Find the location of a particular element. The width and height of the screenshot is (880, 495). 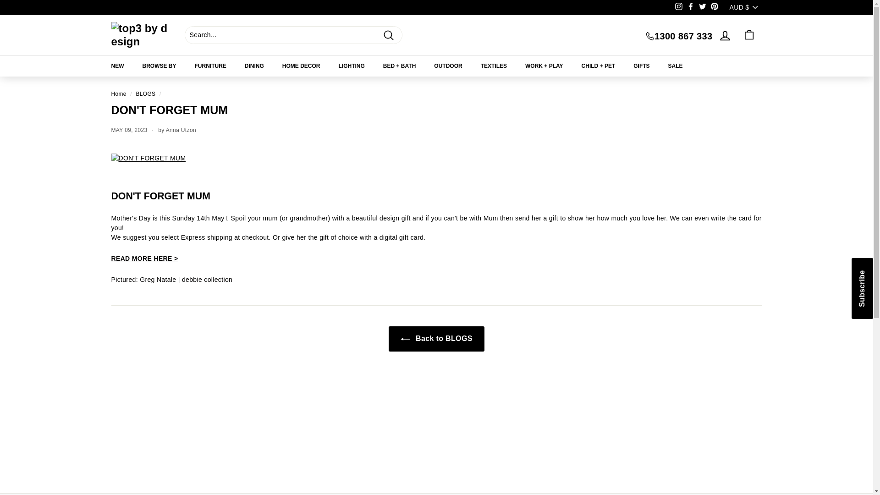

Facebook is located at coordinates (690, 8).